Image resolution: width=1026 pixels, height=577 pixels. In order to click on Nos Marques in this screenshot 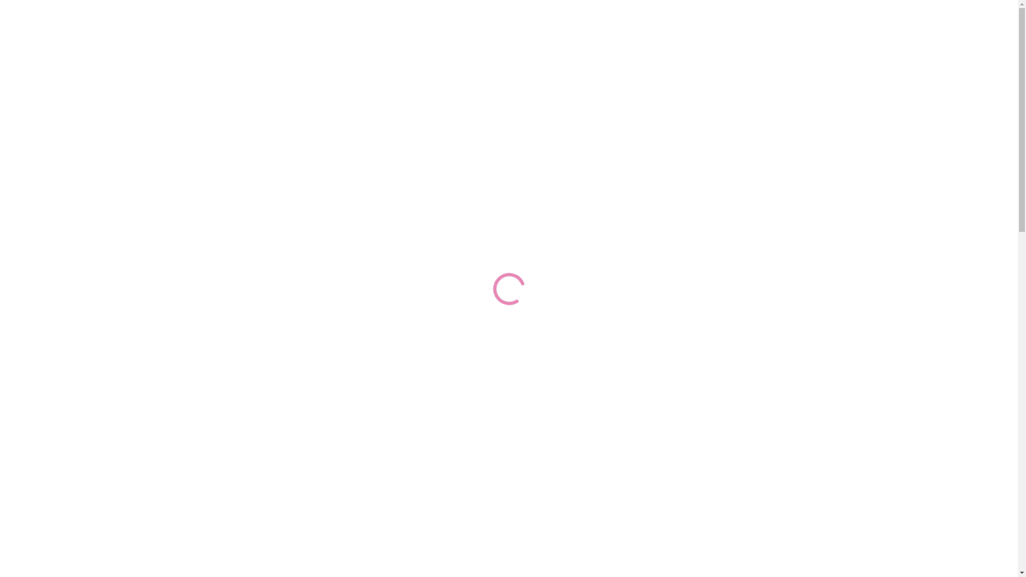, I will do `click(209, 345)`.